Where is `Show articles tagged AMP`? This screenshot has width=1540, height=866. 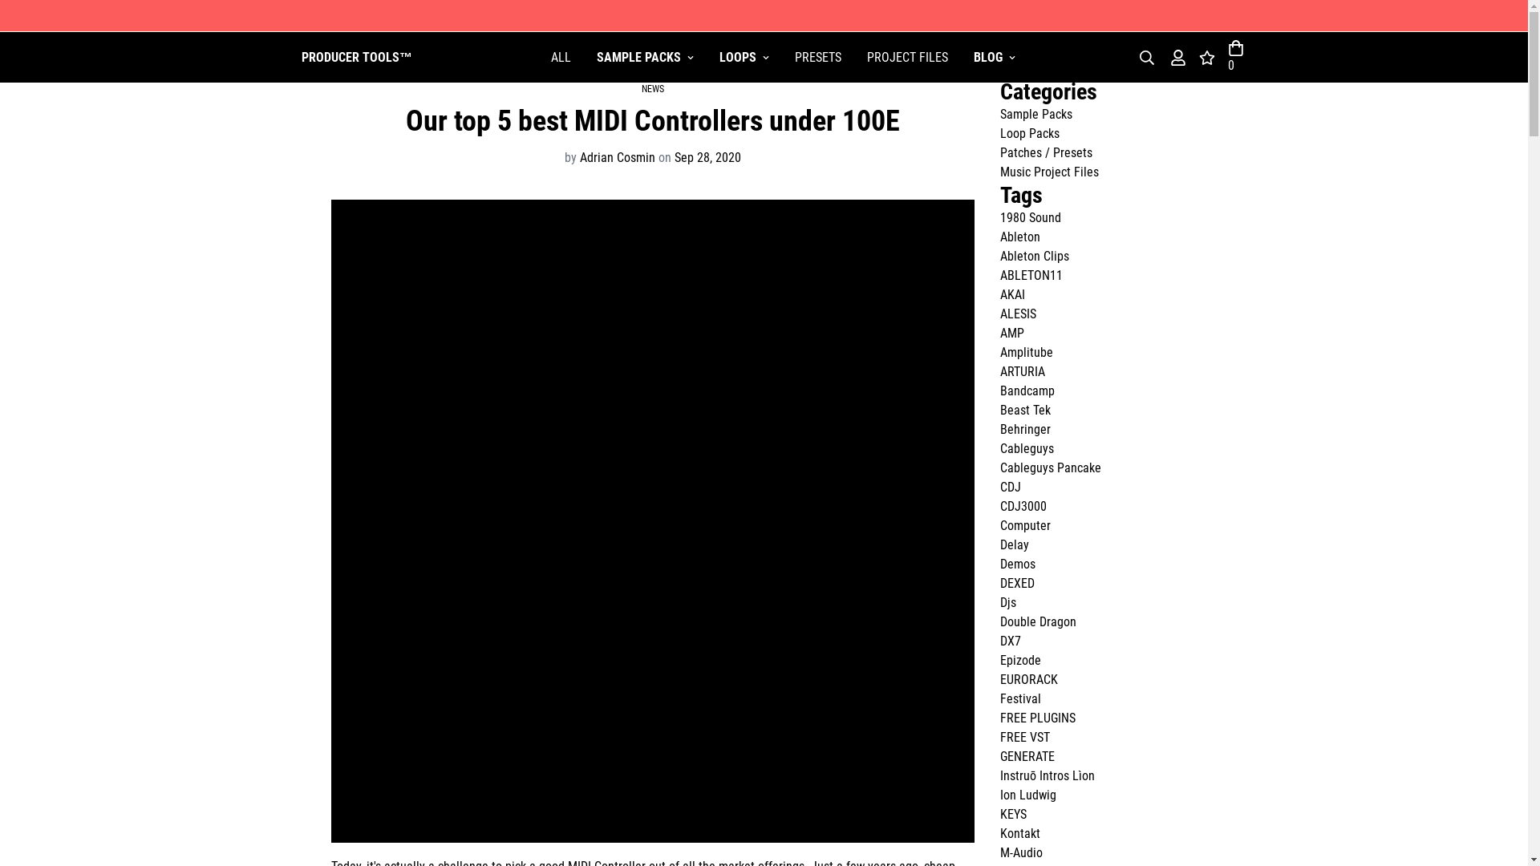 Show articles tagged AMP is located at coordinates (1011, 334).